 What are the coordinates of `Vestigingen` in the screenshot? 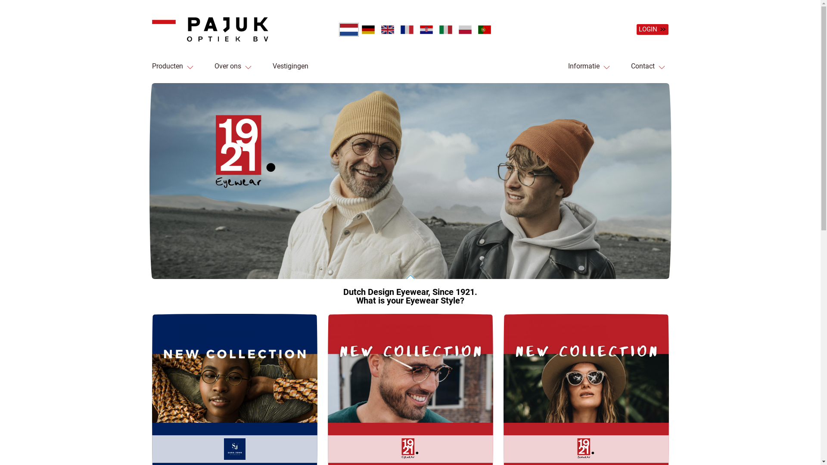 It's located at (290, 66).